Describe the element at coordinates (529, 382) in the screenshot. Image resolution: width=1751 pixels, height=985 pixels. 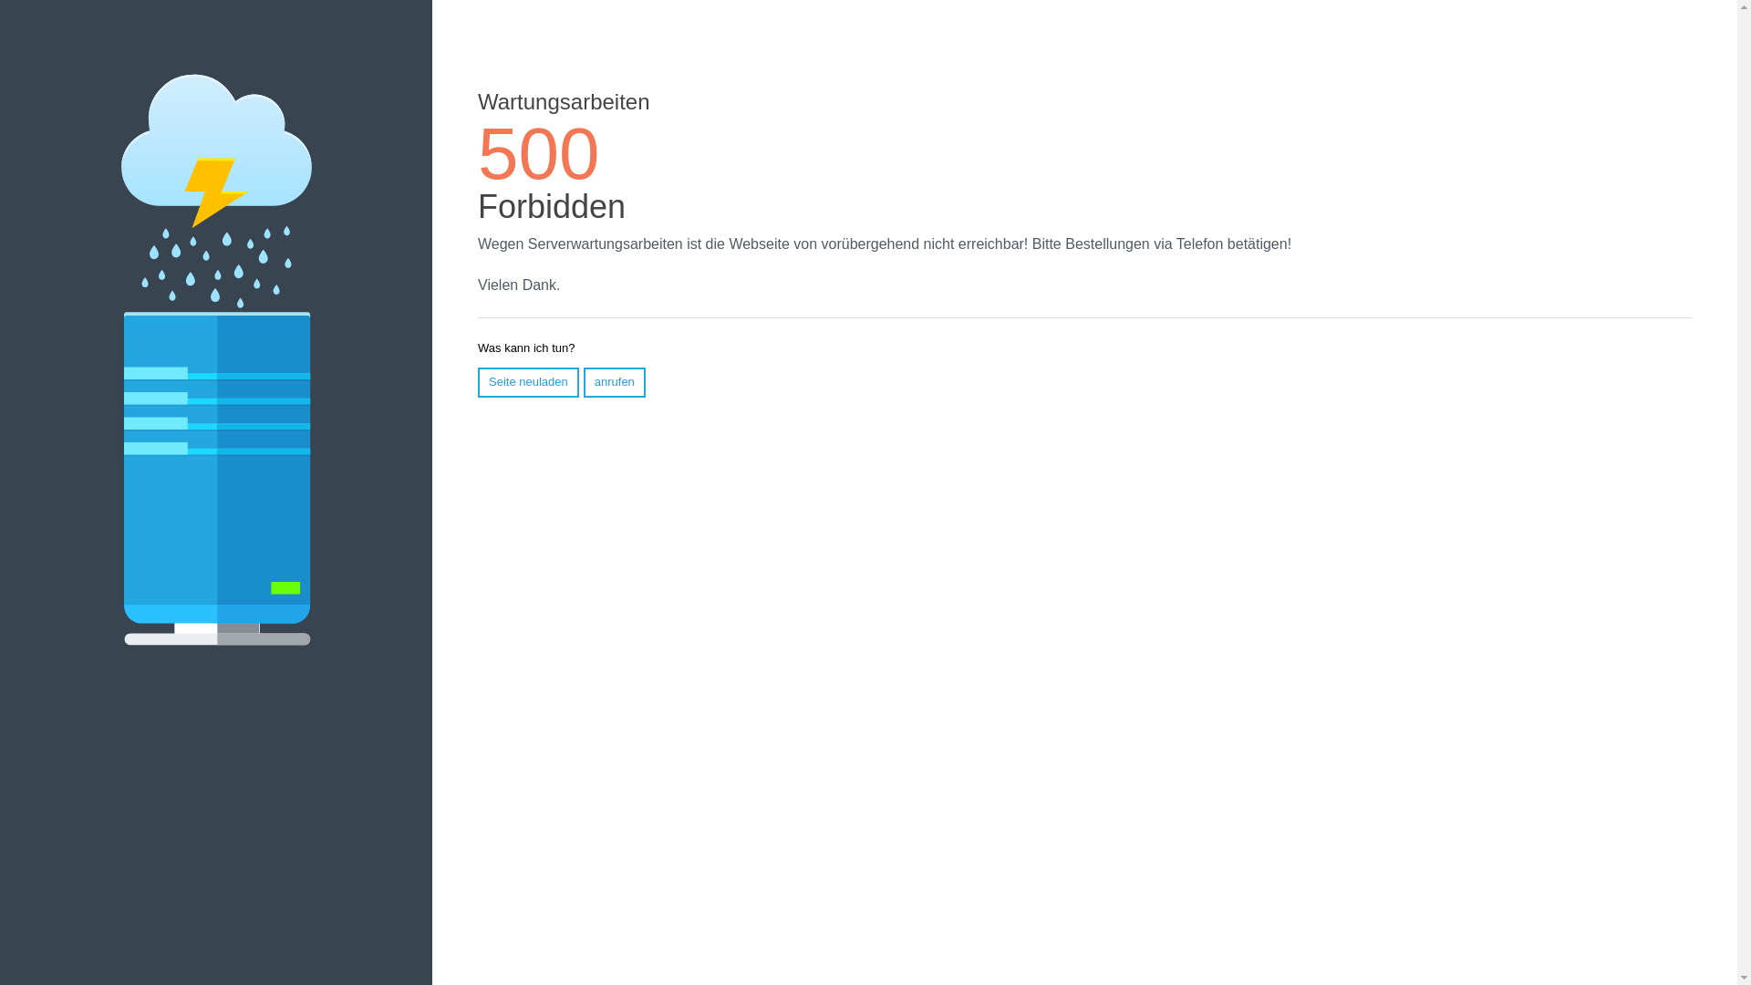
I see `Seite neuladen` at that location.